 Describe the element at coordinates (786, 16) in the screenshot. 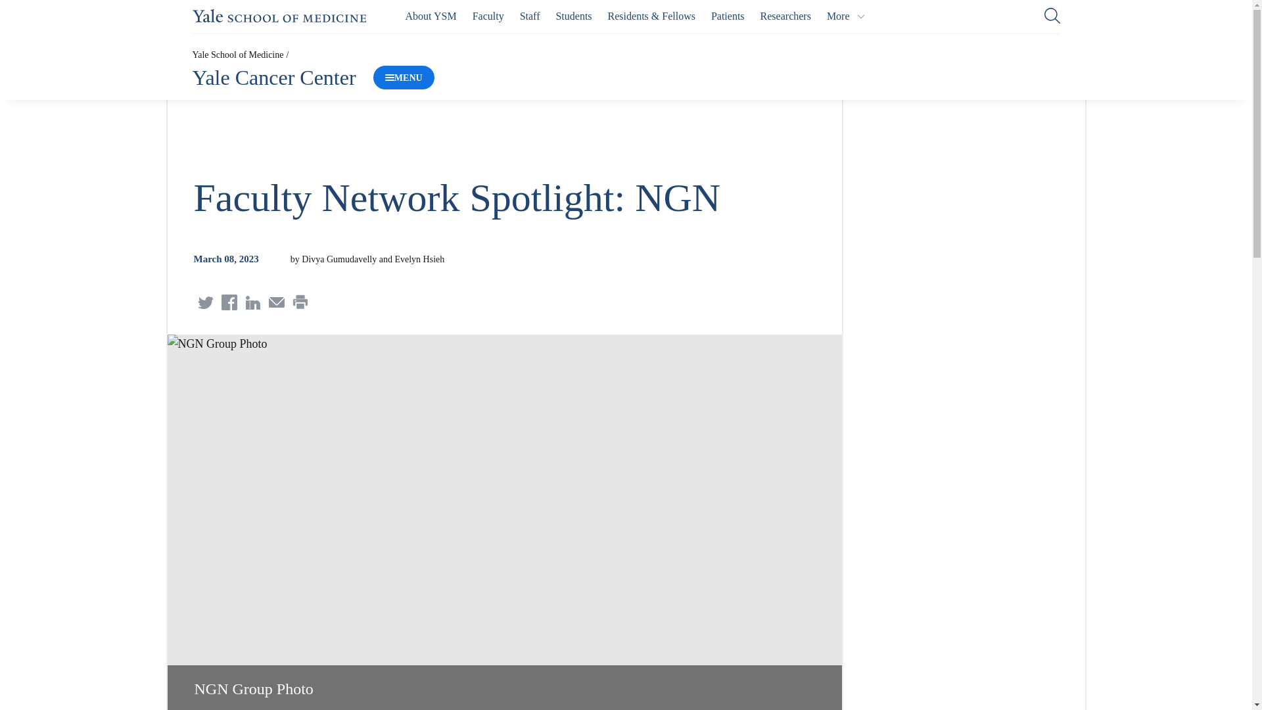

I see `Researchers` at that location.